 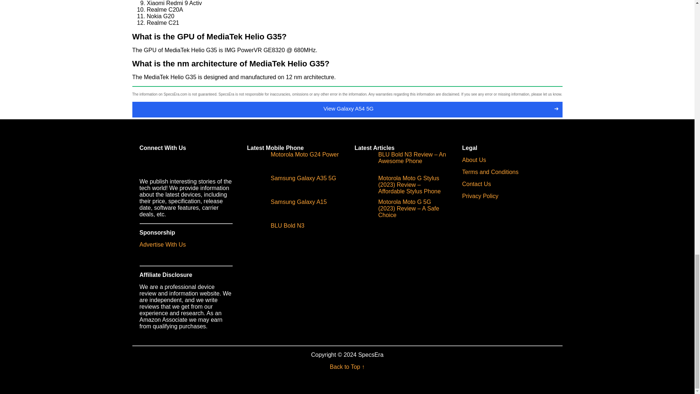 What do you see at coordinates (190, 164) in the screenshot?
I see `SpecsEra Pinterest` at bounding box center [190, 164].